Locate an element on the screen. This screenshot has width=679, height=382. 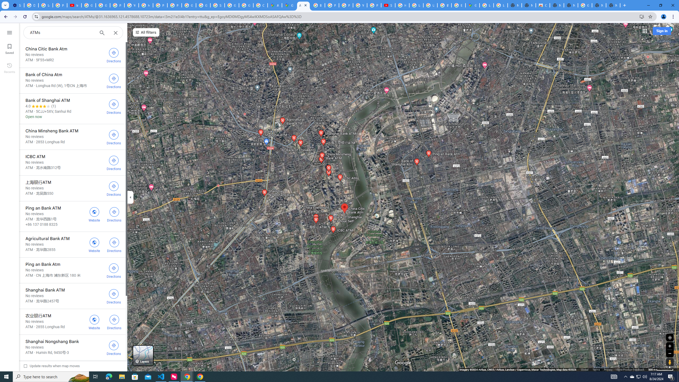
Google Images is located at coordinates (585, 5).